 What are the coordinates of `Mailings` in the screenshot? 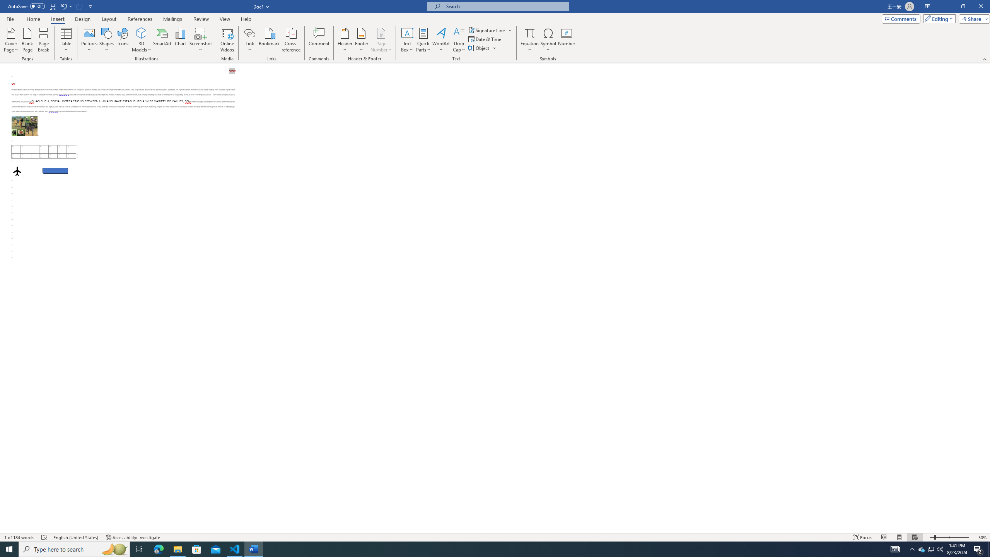 It's located at (172, 19).